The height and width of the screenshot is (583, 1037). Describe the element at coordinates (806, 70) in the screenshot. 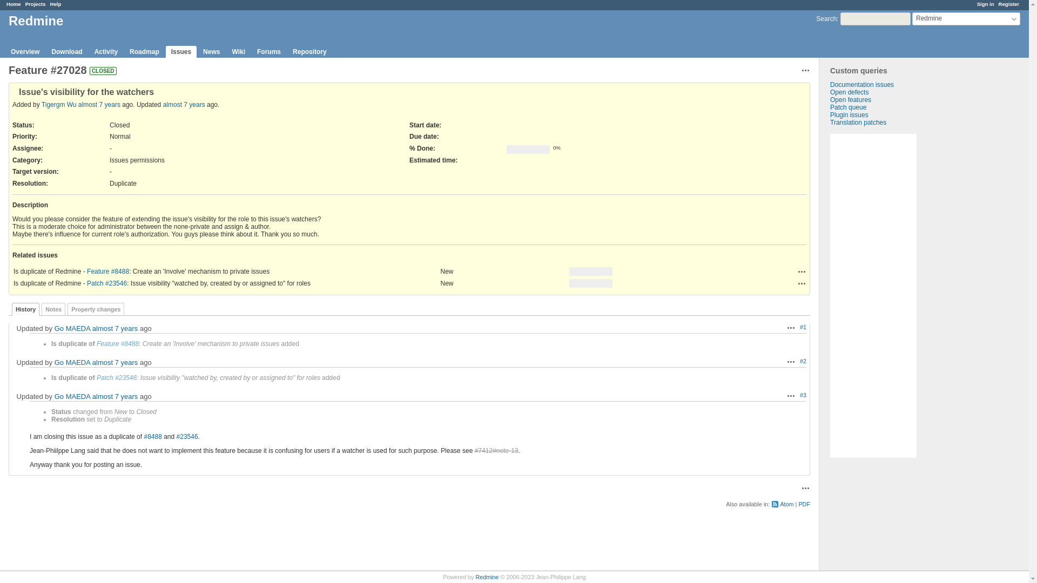

I see `Actions` at that location.